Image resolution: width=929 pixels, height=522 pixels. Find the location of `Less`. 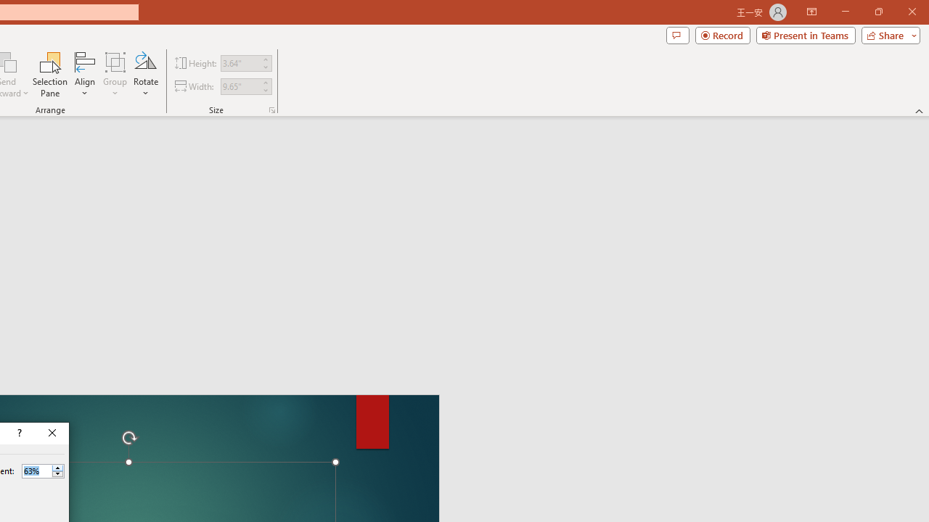

Less is located at coordinates (57, 474).